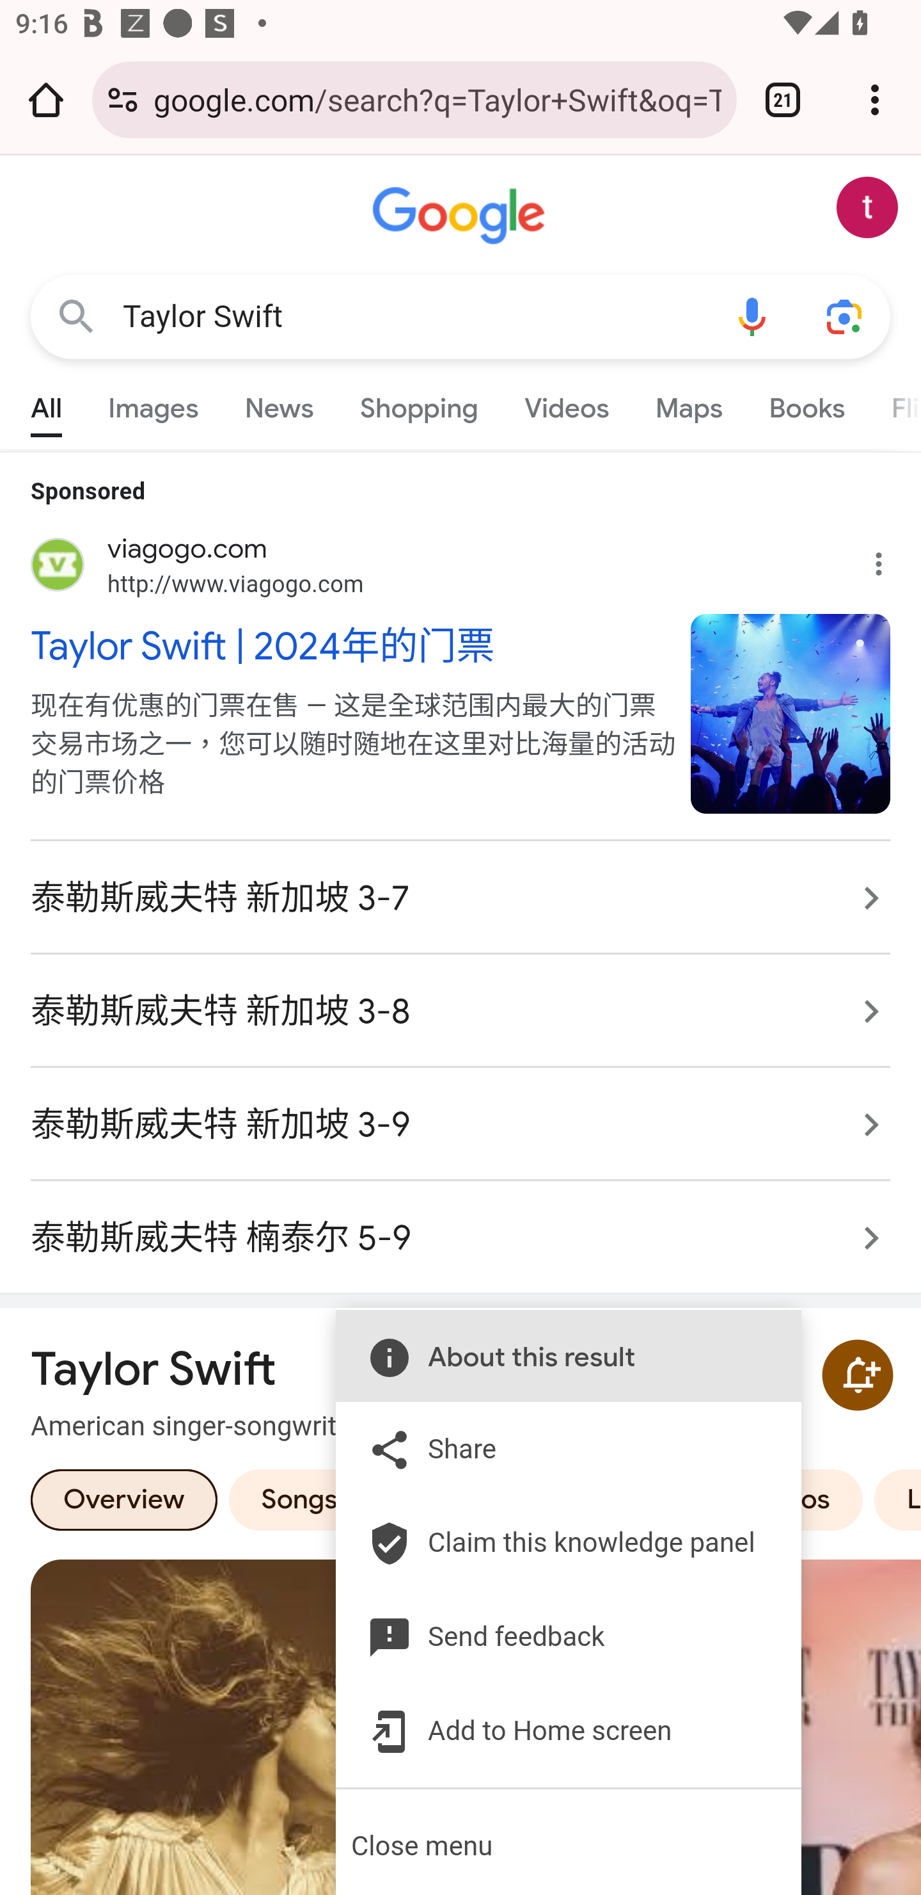 The image size is (921, 1895). What do you see at coordinates (153, 403) in the screenshot?
I see `Images` at bounding box center [153, 403].